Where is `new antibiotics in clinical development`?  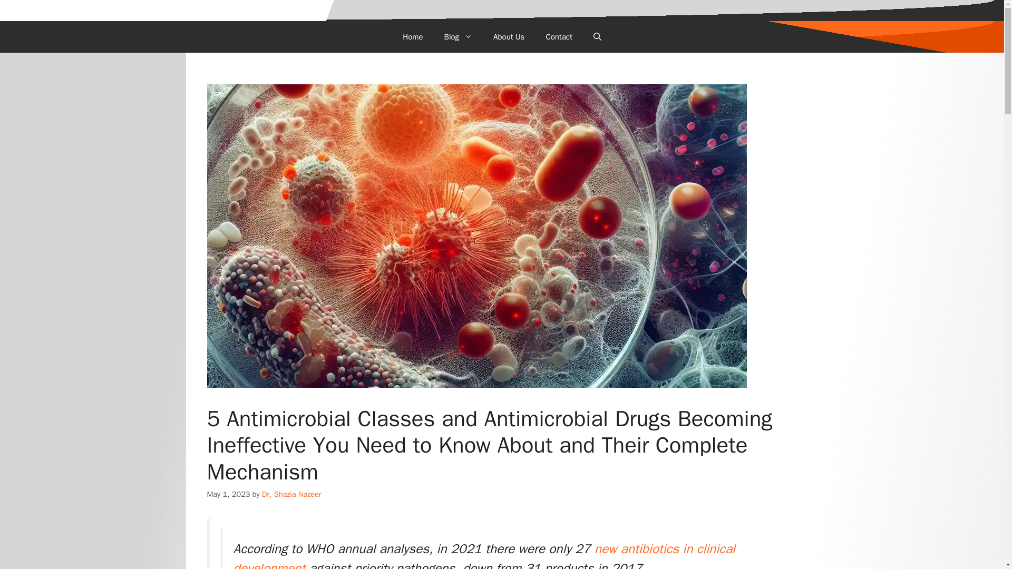 new antibiotics in clinical development is located at coordinates (483, 555).